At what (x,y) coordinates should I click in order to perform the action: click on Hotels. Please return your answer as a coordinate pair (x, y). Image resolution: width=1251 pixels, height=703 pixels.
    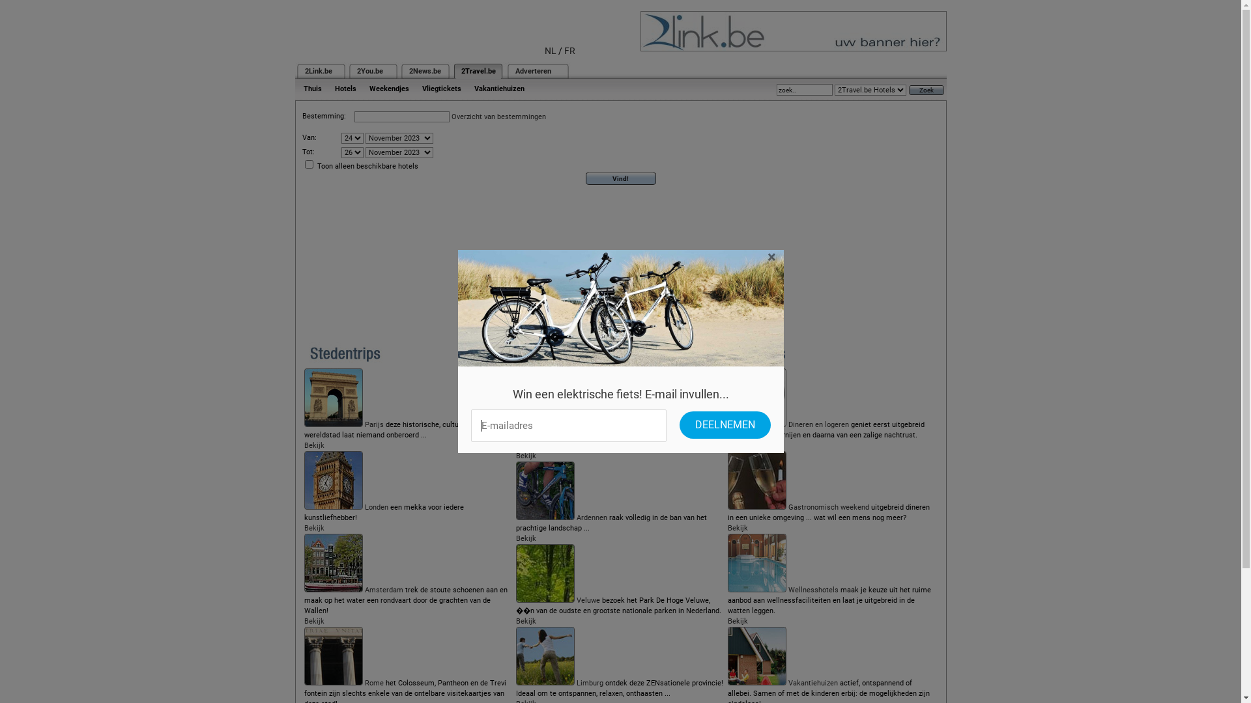
    Looking at the image, I should click on (345, 89).